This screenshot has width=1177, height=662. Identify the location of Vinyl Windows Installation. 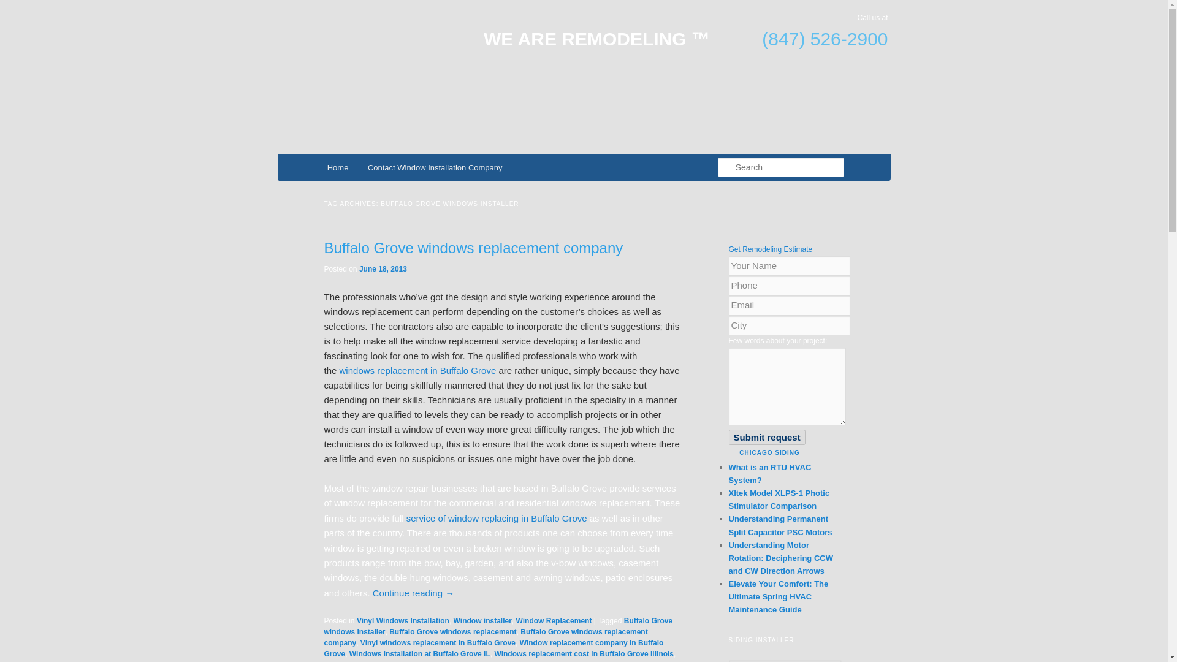
(403, 620).